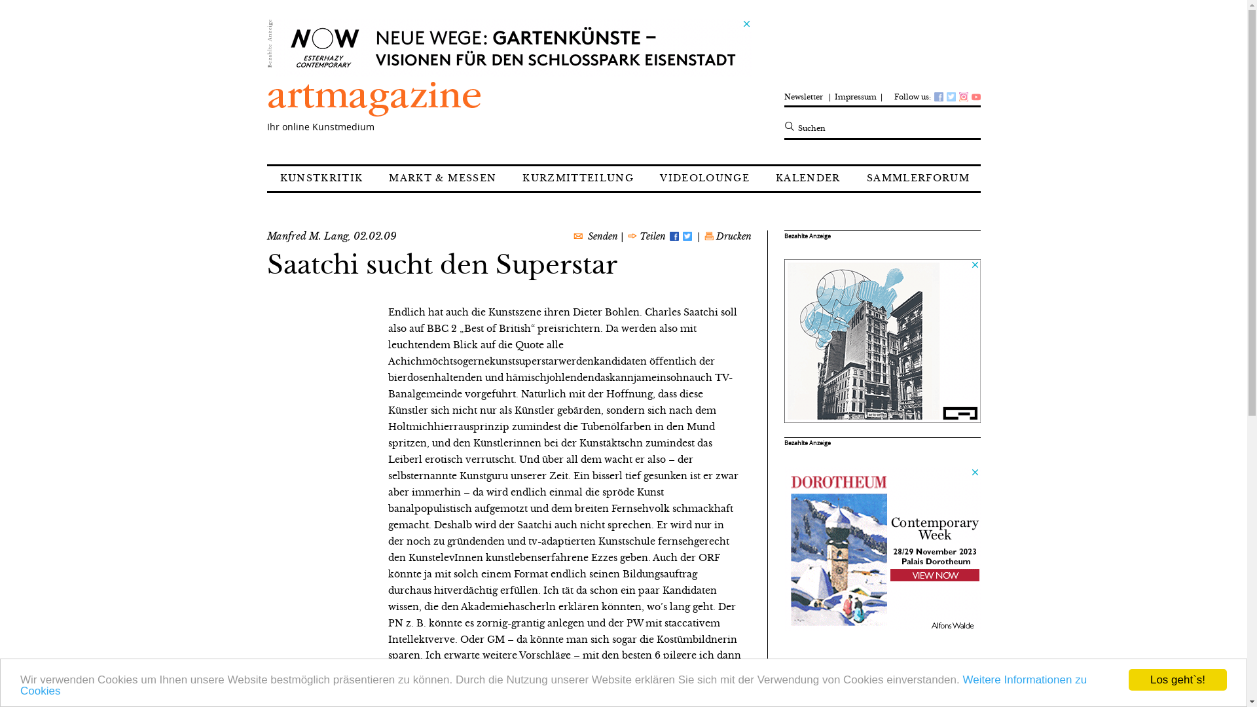 The image size is (1257, 707). I want to click on KUNSTKRITIK, so click(322, 179).